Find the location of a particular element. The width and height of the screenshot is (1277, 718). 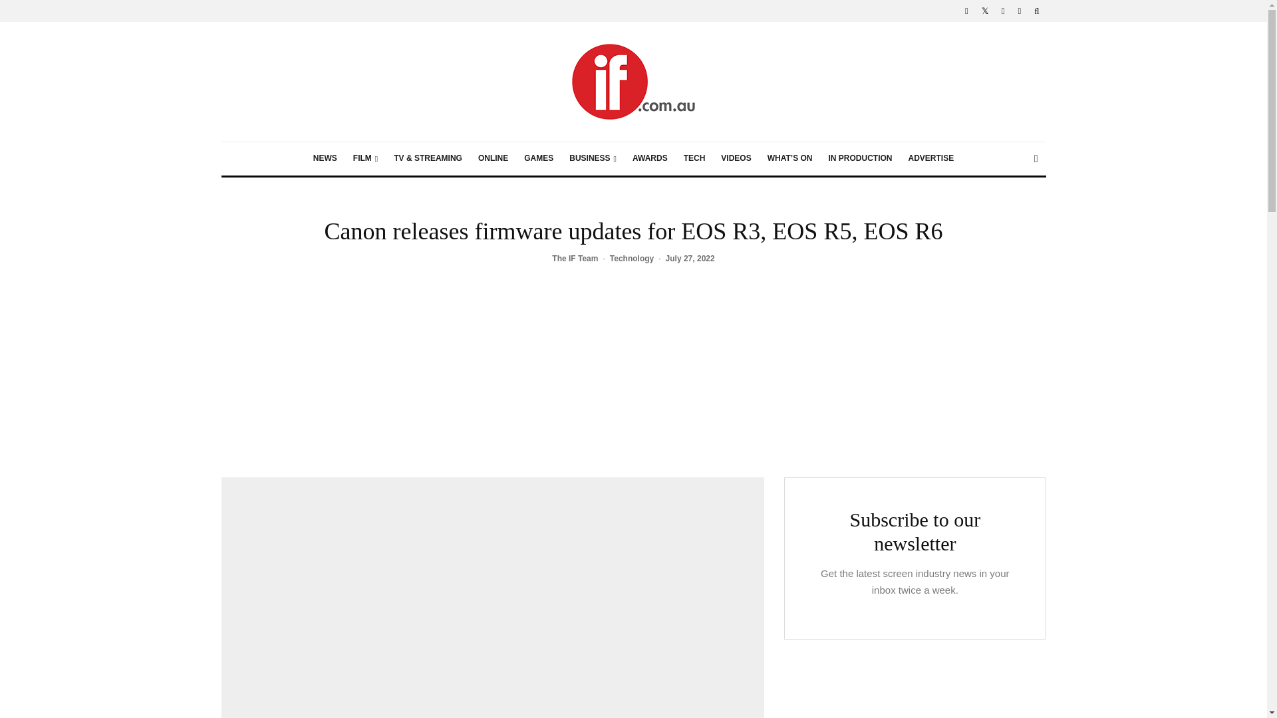

IN PRODUCTION is located at coordinates (859, 158).